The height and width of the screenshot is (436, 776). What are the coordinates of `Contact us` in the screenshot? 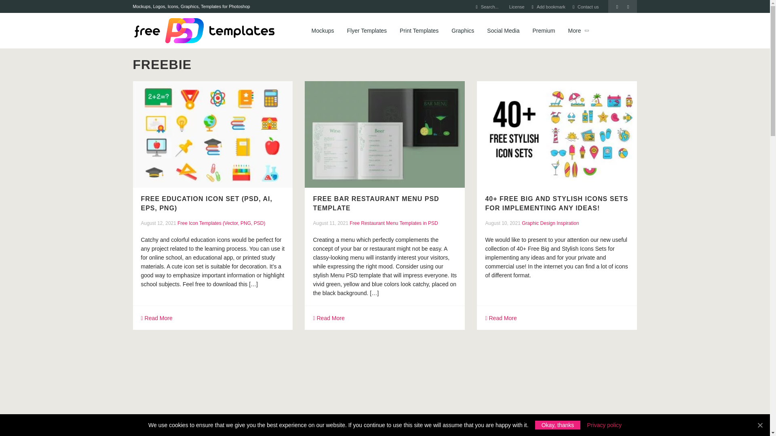 It's located at (588, 6).